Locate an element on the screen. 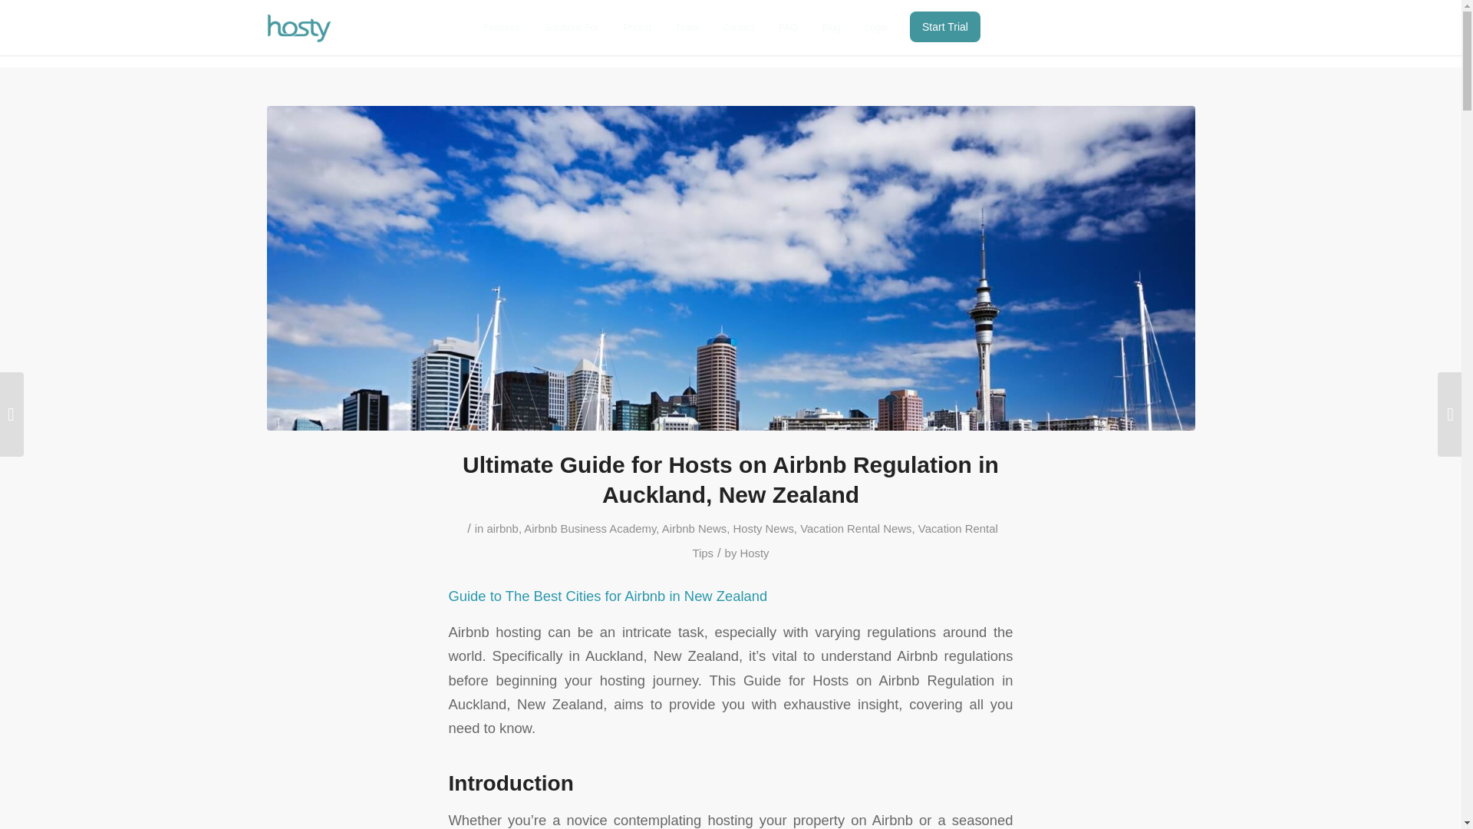 This screenshot has height=829, width=1473. Vacation Rental News is located at coordinates (855, 528).